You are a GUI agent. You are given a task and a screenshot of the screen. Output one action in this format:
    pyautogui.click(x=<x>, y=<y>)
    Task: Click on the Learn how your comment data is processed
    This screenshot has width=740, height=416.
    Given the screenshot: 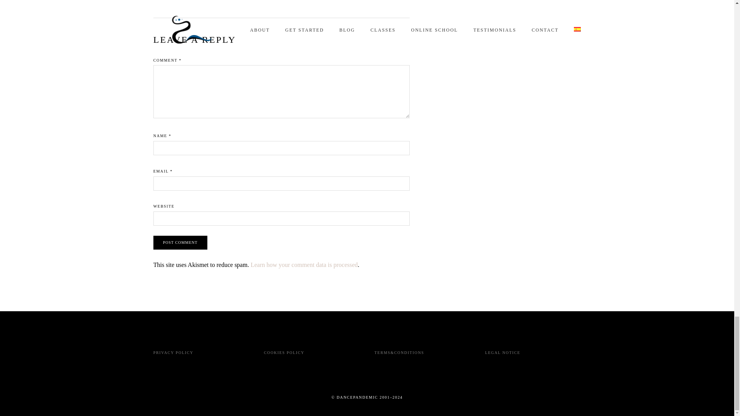 What is the action you would take?
    pyautogui.click(x=304, y=265)
    